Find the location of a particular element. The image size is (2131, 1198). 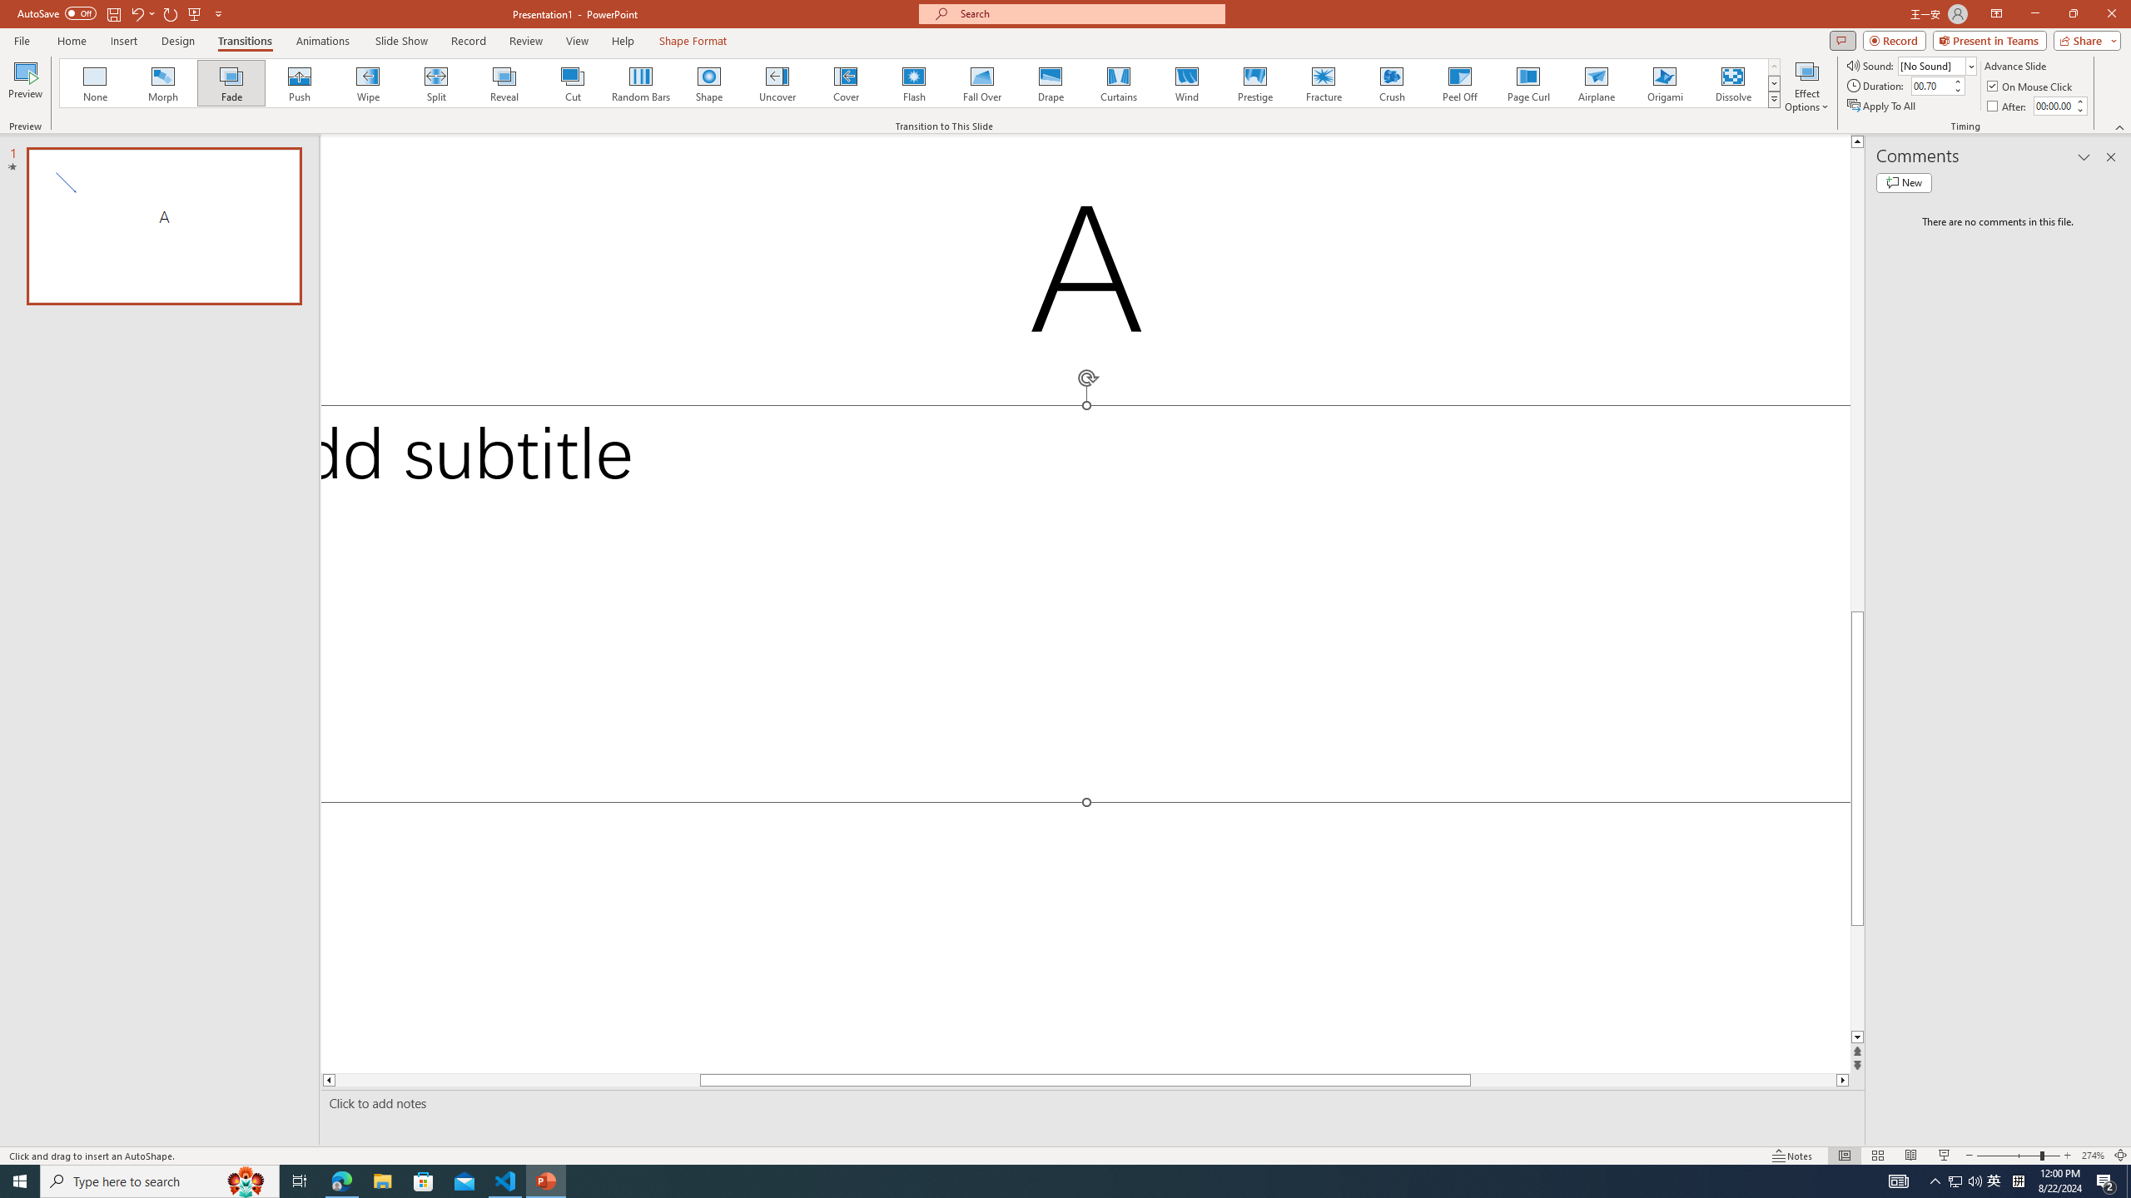

Fade is located at coordinates (232, 83).